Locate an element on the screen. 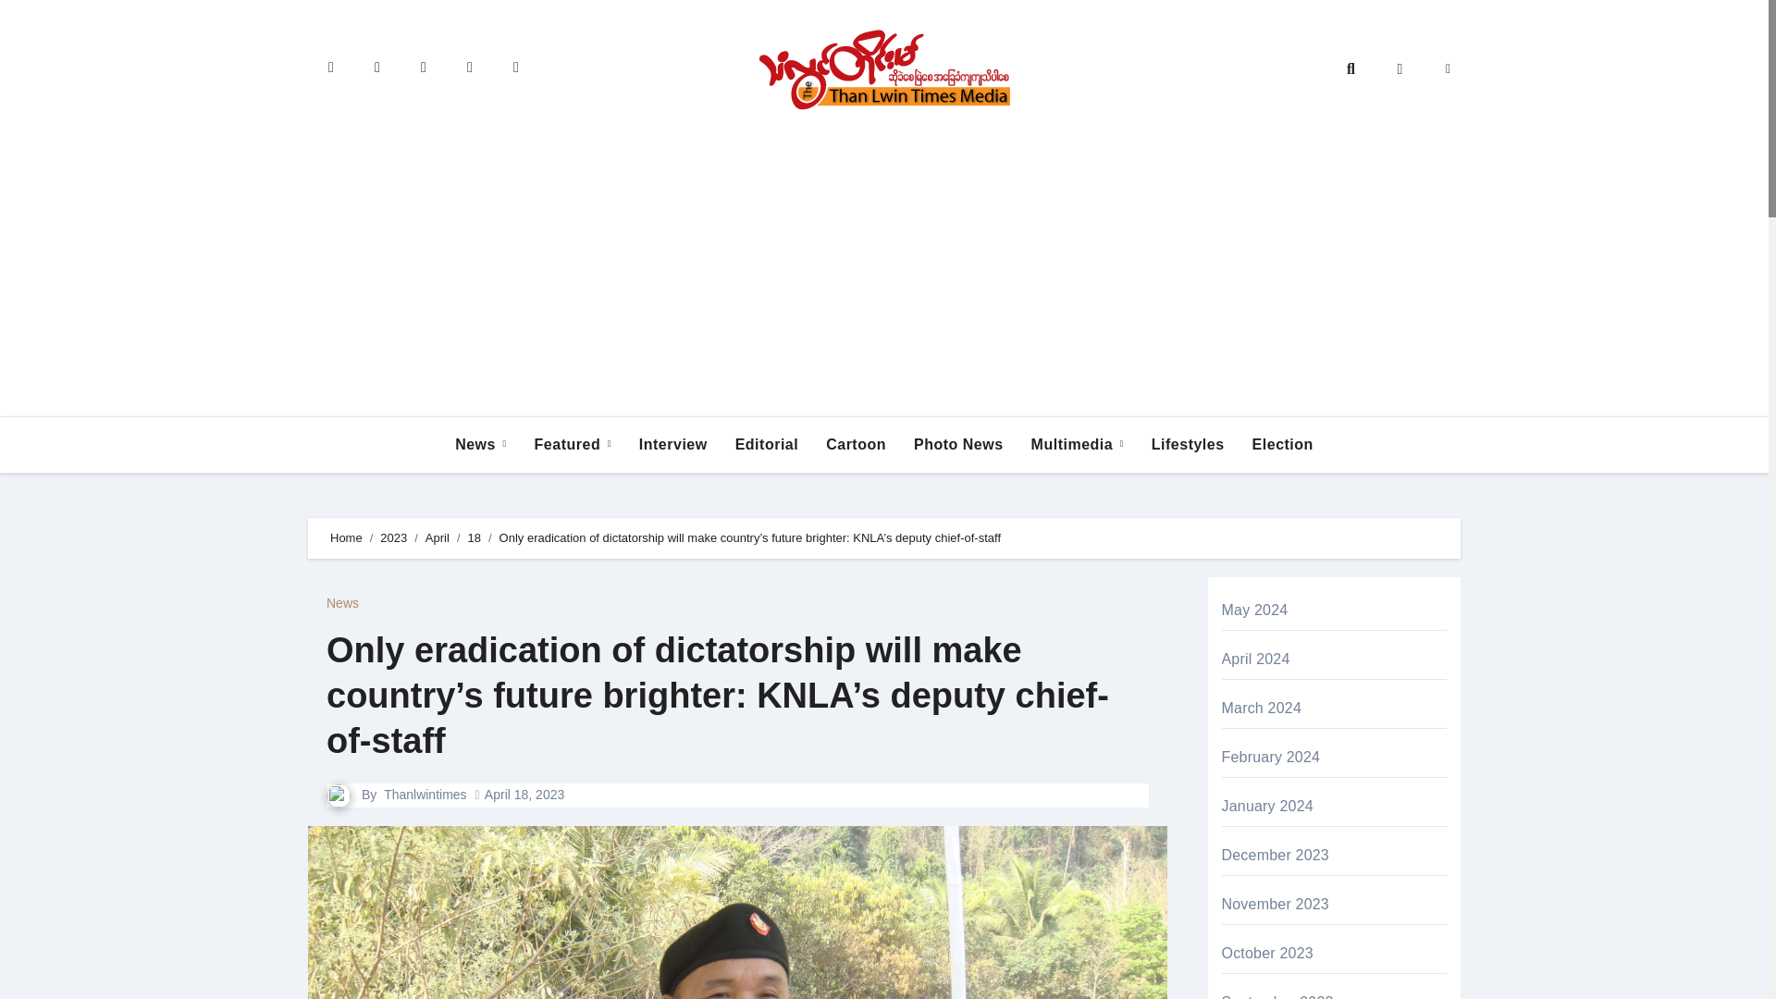  Election is located at coordinates (1282, 445).